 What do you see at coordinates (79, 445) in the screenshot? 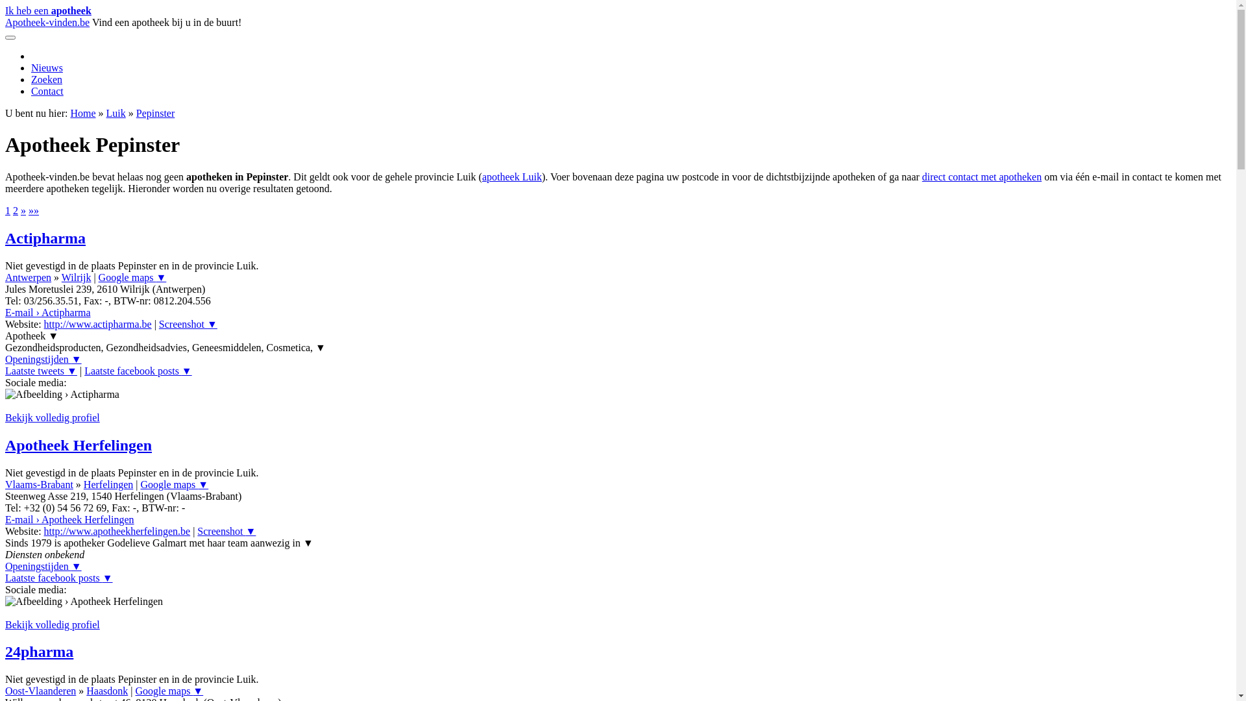
I see `Apotheek Herfelingen` at bounding box center [79, 445].